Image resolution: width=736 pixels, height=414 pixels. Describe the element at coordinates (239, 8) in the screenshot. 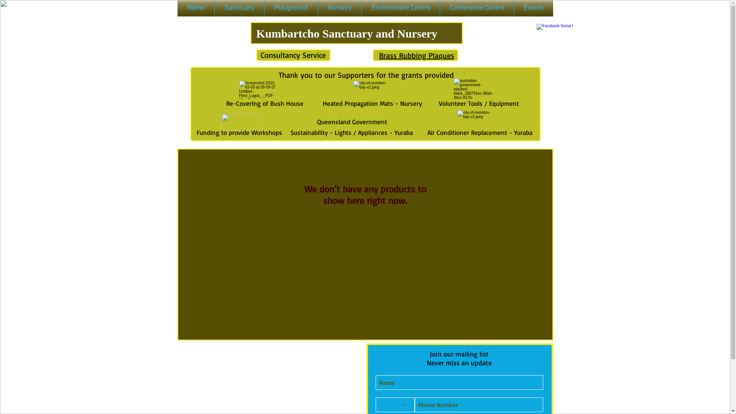

I see `Sanctuary` at that location.